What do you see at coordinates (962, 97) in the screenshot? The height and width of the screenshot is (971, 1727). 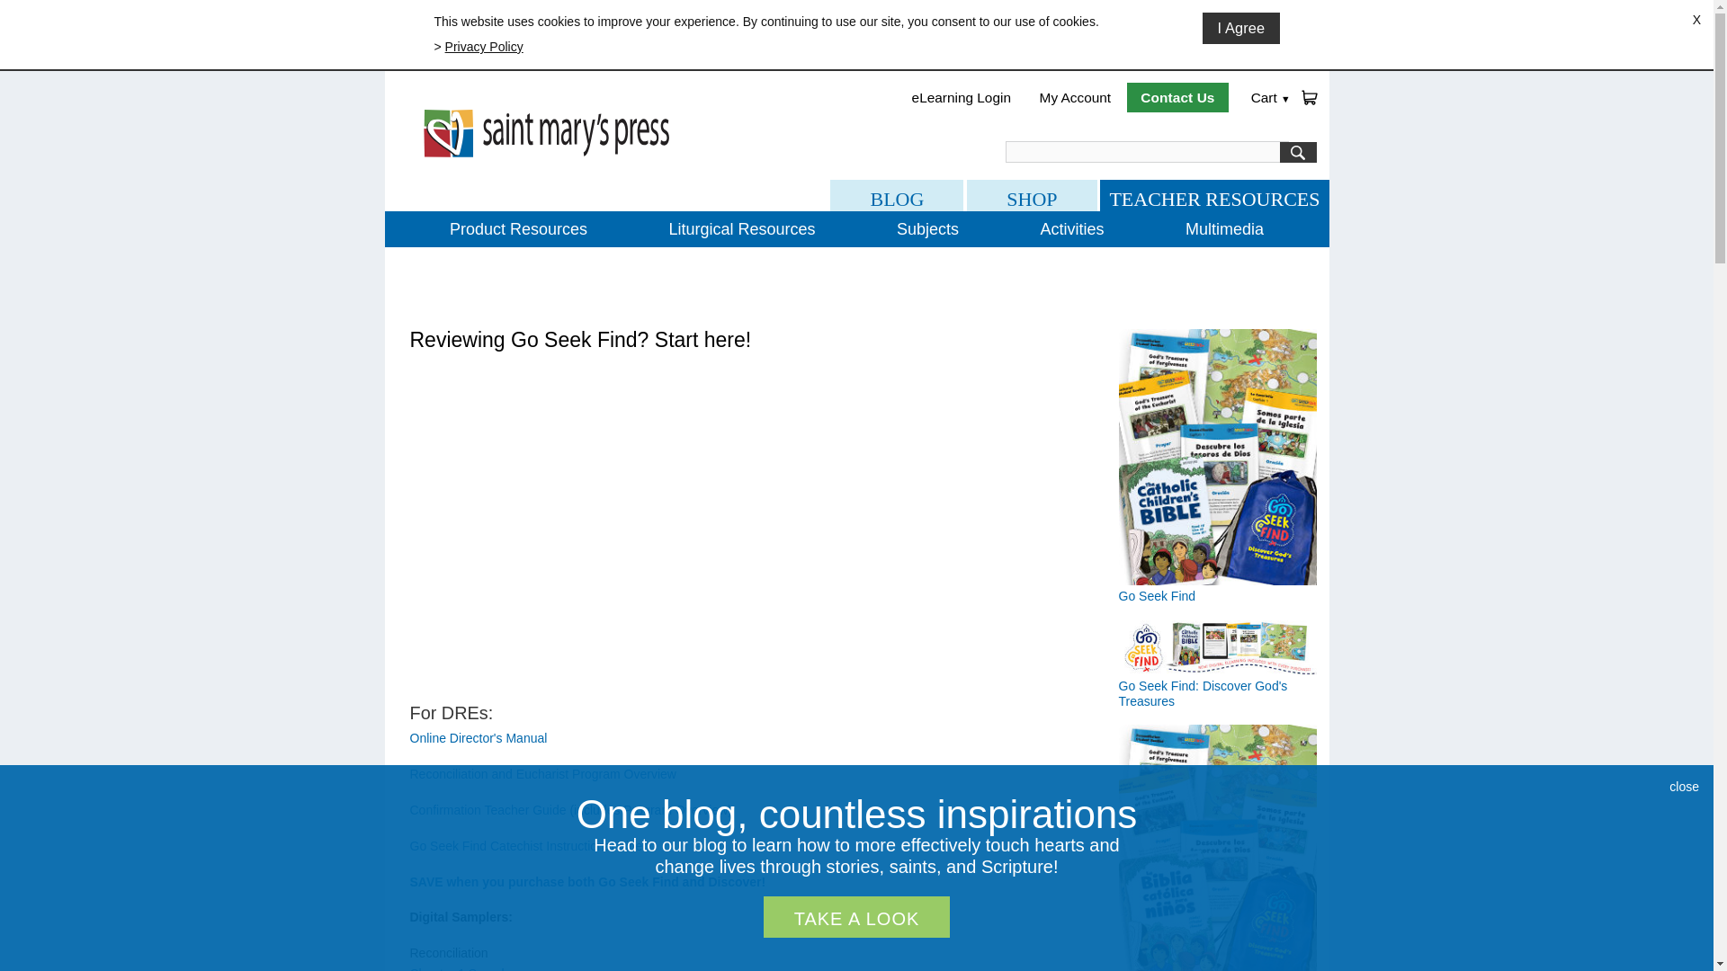 I see `eLearning Login` at bounding box center [962, 97].